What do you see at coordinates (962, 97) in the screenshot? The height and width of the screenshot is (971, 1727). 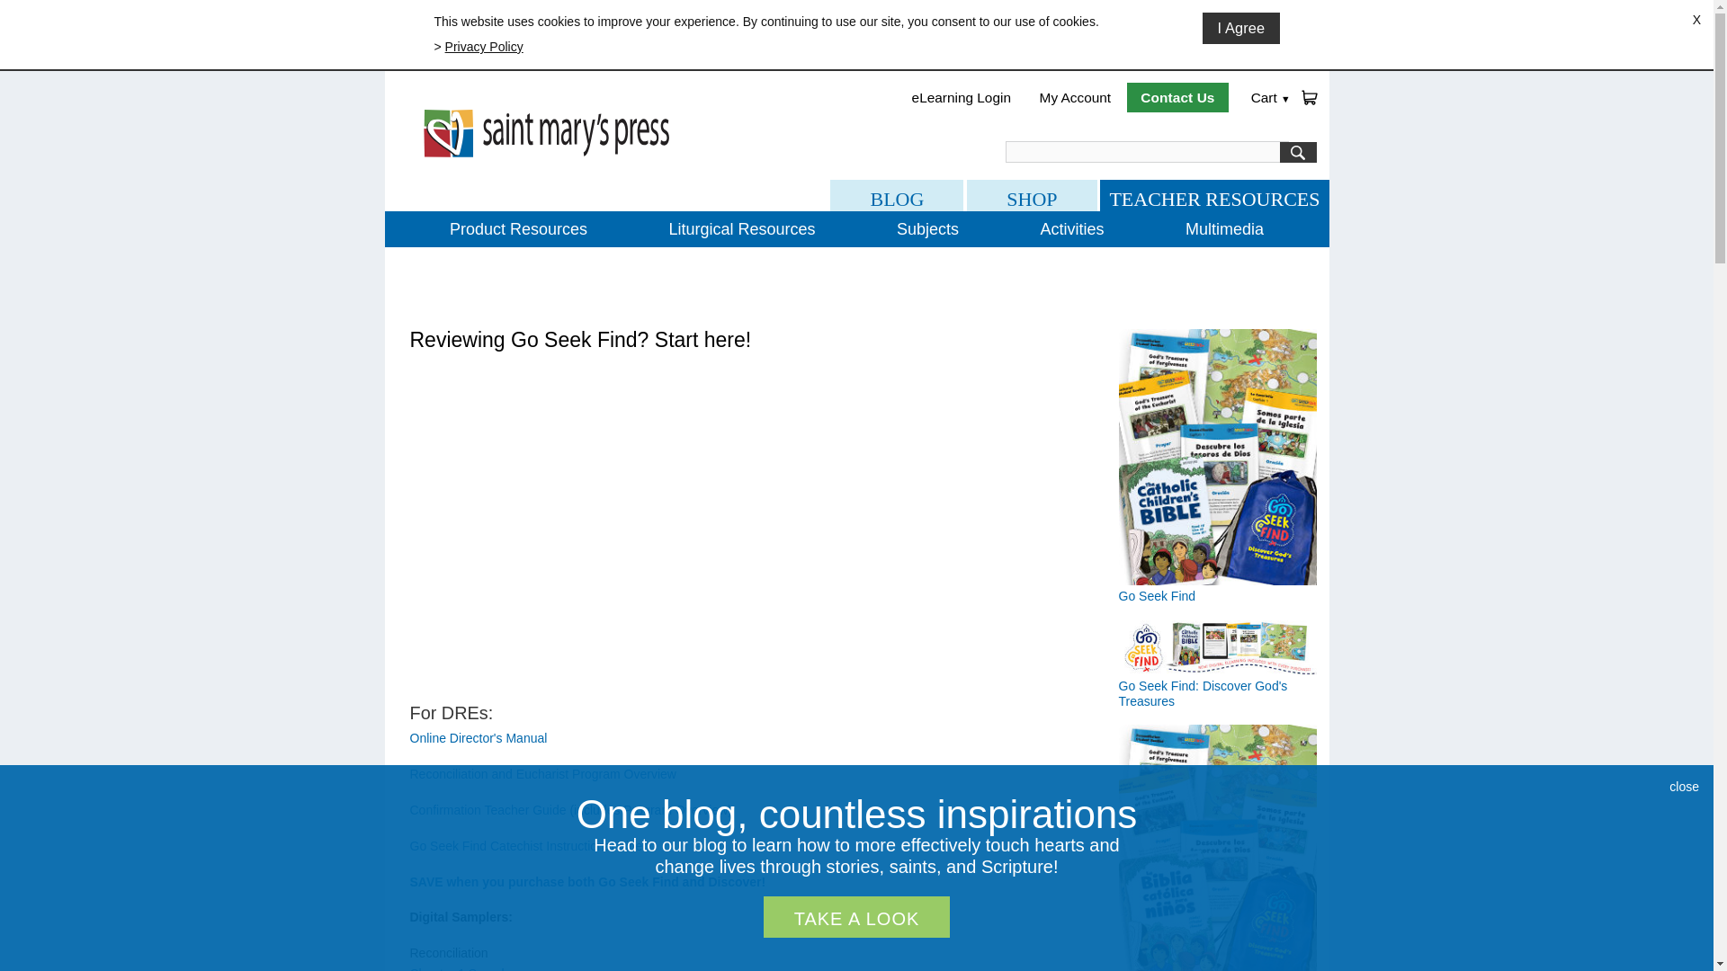 I see `eLearning Login` at bounding box center [962, 97].